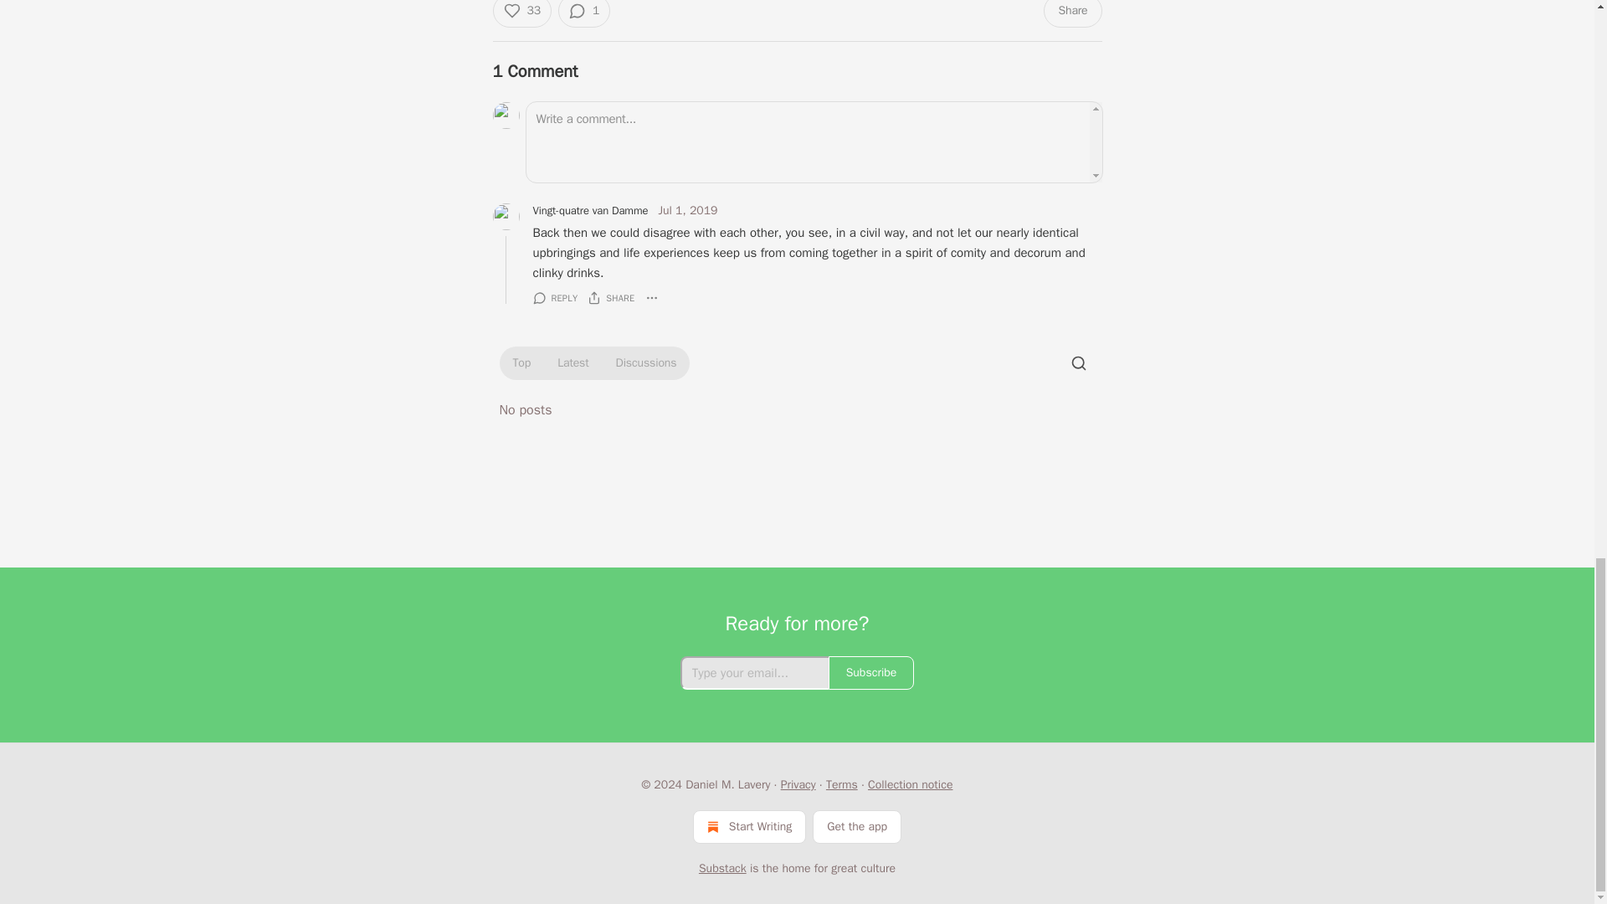  What do you see at coordinates (554, 298) in the screenshot?
I see `REPLY` at bounding box center [554, 298].